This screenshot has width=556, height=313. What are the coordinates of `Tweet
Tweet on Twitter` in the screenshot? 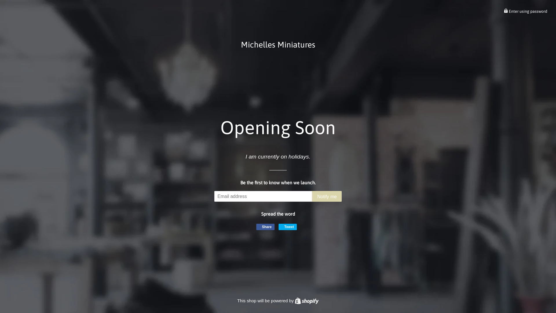 It's located at (288, 227).